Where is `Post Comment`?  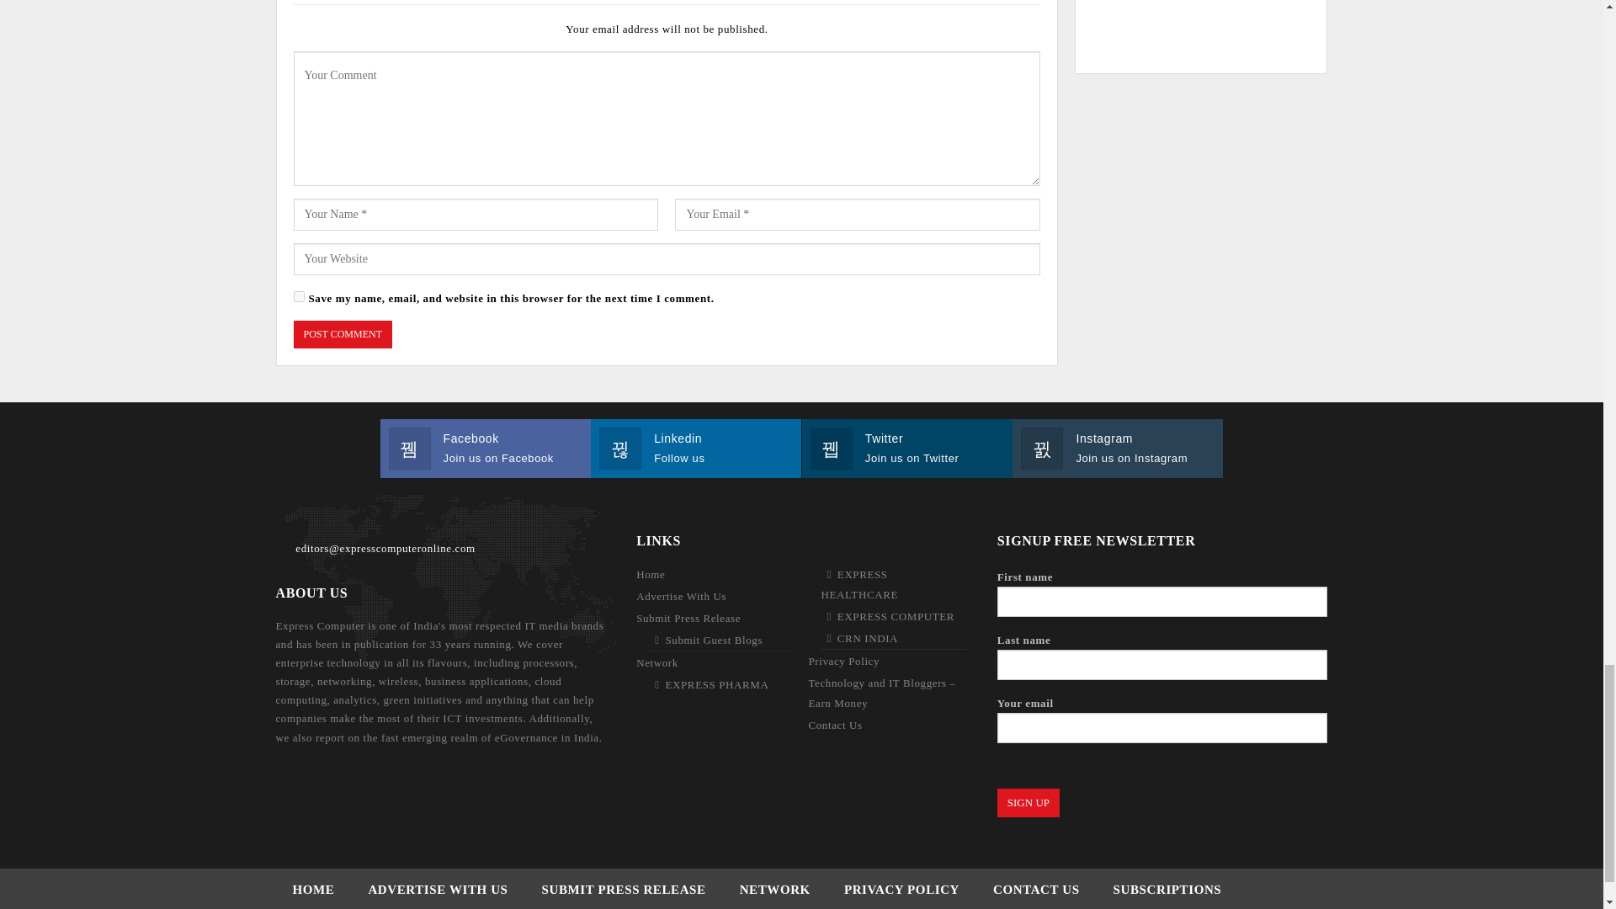 Post Comment is located at coordinates (342, 334).